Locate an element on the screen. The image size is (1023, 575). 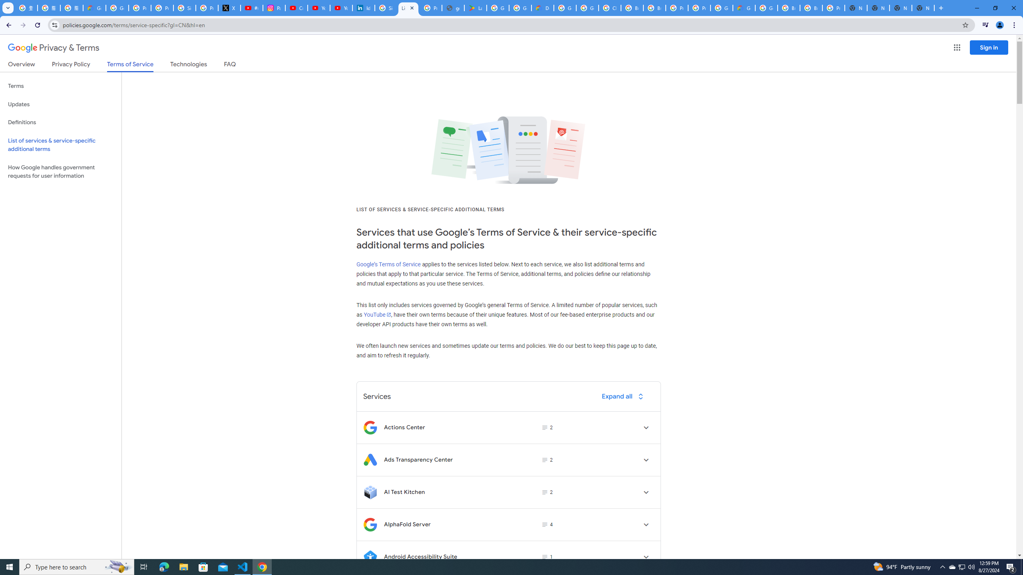
Logo for Actions Center is located at coordinates (370, 427).